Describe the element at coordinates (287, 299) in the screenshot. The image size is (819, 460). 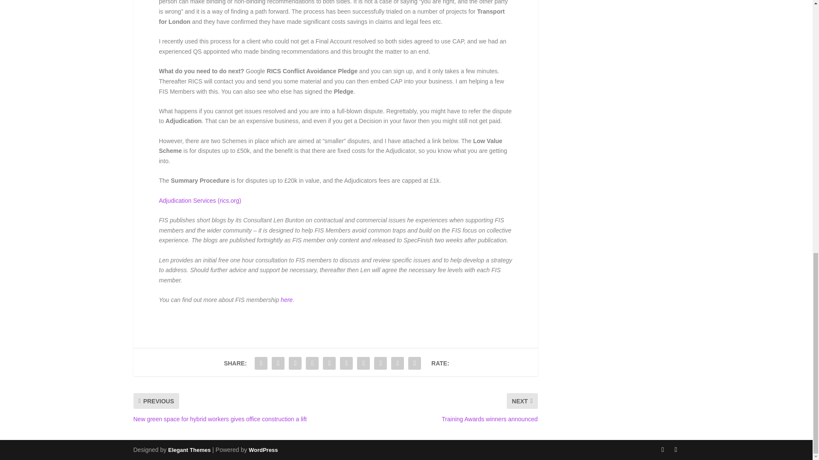
I see `here` at that location.